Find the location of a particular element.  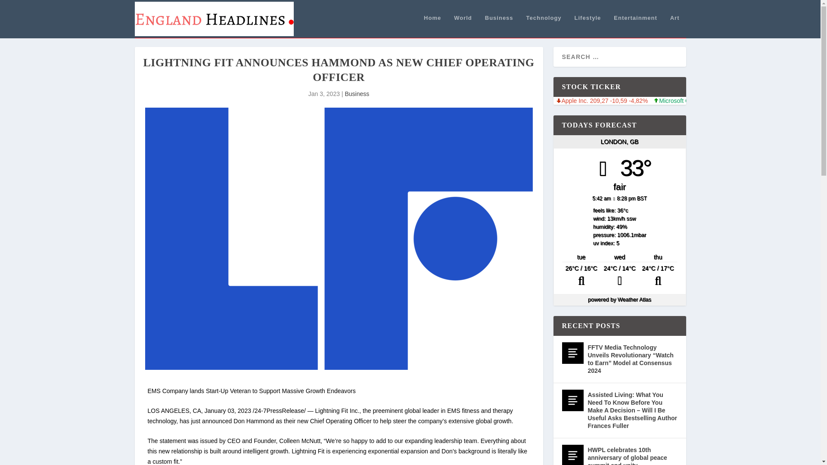

Business is located at coordinates (357, 93).